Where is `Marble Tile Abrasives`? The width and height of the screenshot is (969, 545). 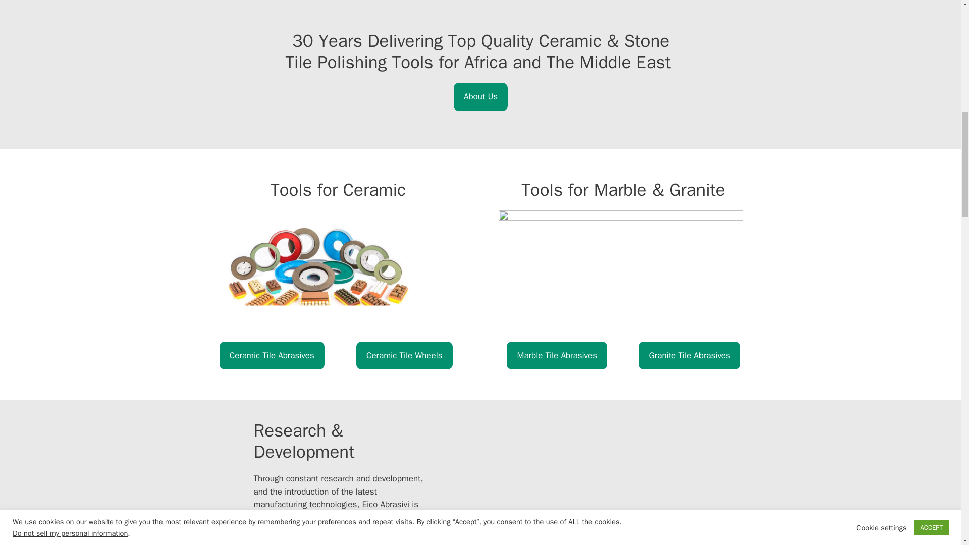
Marble Tile Abrasives is located at coordinates (557, 355).